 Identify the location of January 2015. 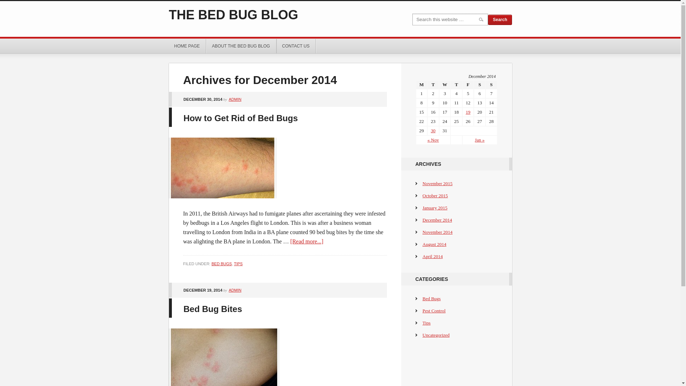
(435, 208).